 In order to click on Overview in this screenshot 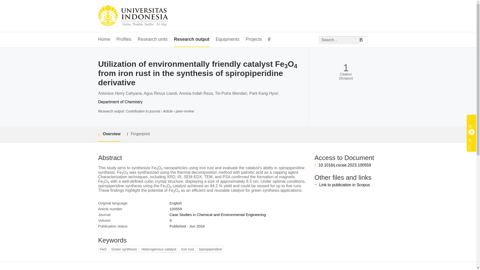, I will do `click(109, 134)`.